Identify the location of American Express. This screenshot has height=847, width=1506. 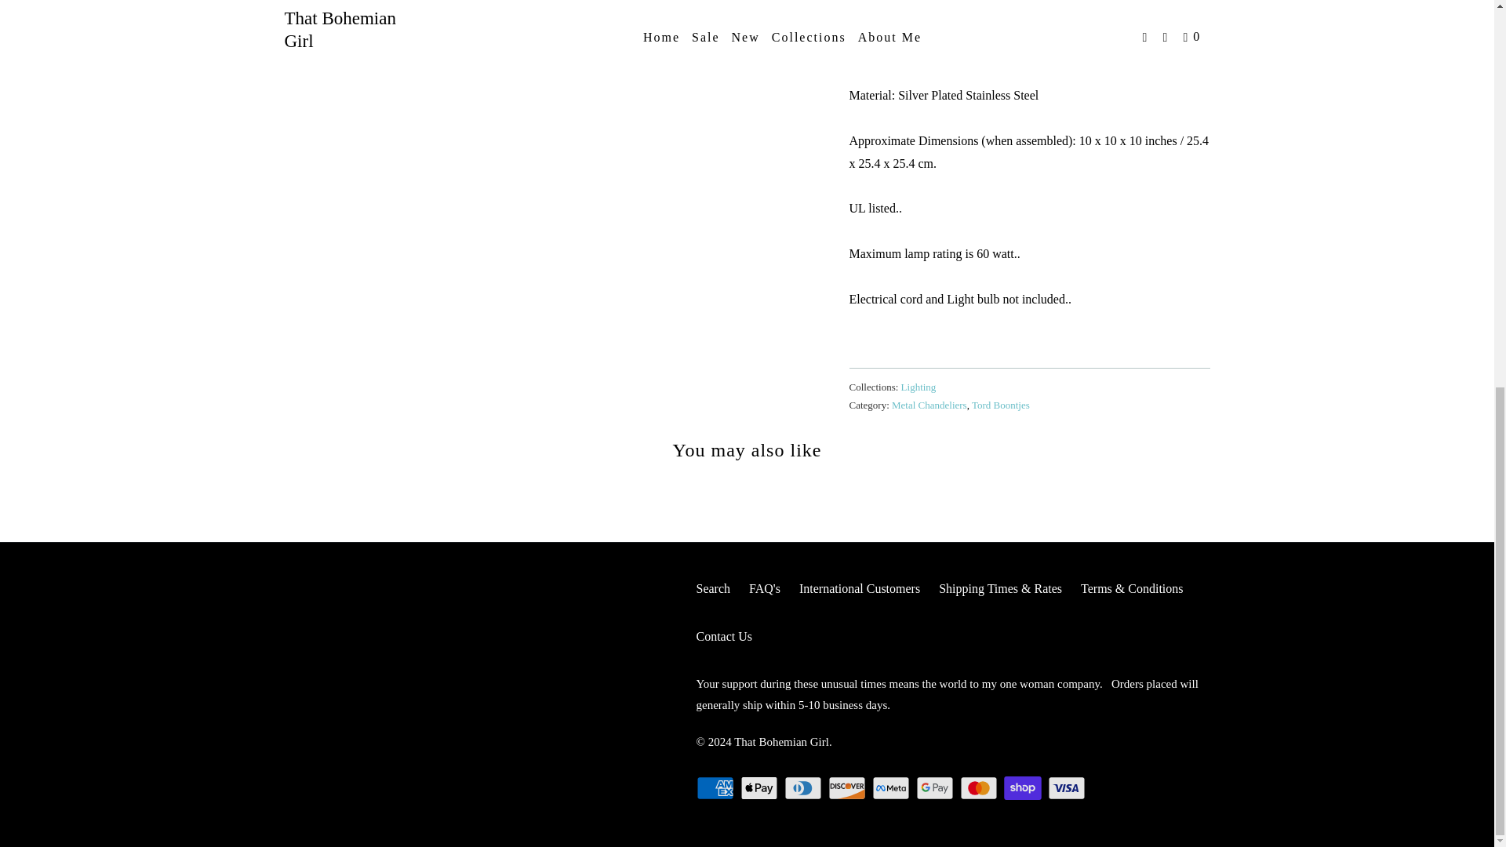
(717, 787).